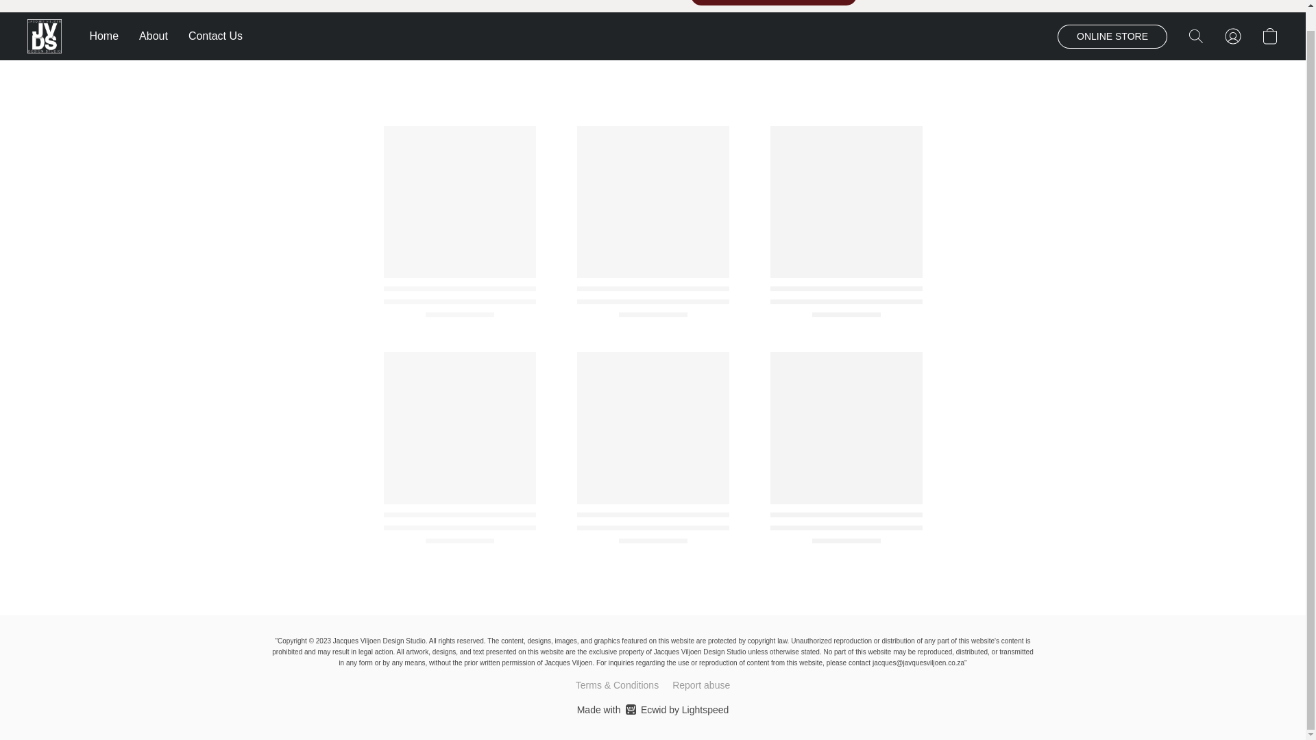  I want to click on Search the website, so click(1196, 36).